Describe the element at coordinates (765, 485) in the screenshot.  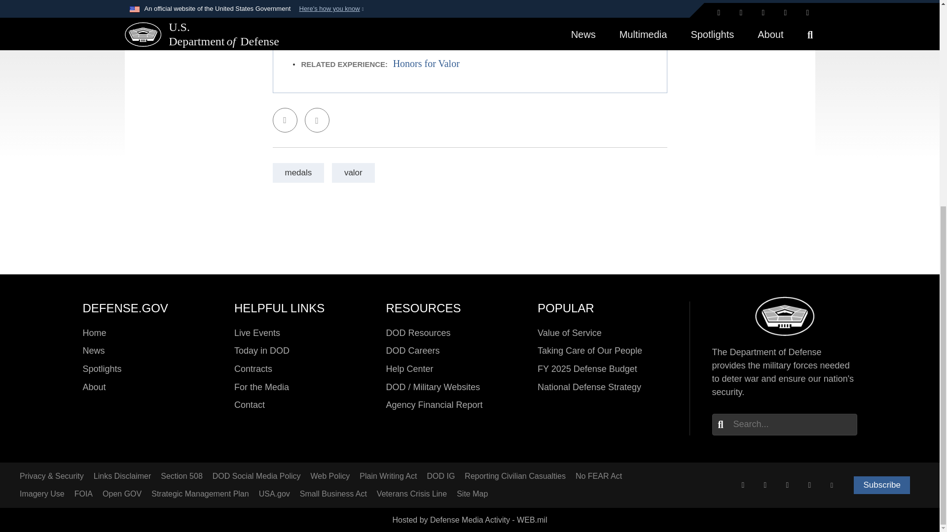
I see `Facebook` at that location.